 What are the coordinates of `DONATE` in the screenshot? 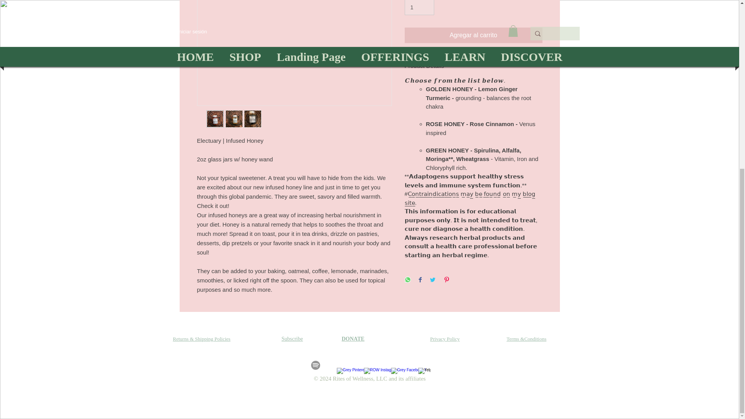 It's located at (352, 339).